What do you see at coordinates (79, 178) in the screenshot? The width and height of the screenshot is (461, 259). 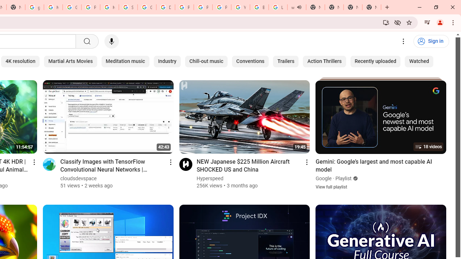 I see `cloudsdevspace` at bounding box center [79, 178].